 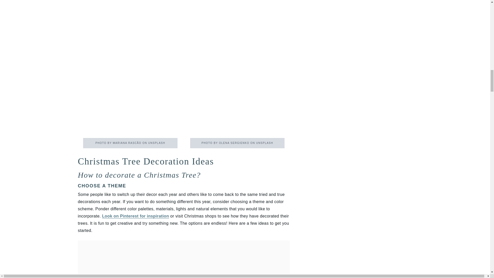 I want to click on Christmas Tree Decor Ideas, so click(x=130, y=71).